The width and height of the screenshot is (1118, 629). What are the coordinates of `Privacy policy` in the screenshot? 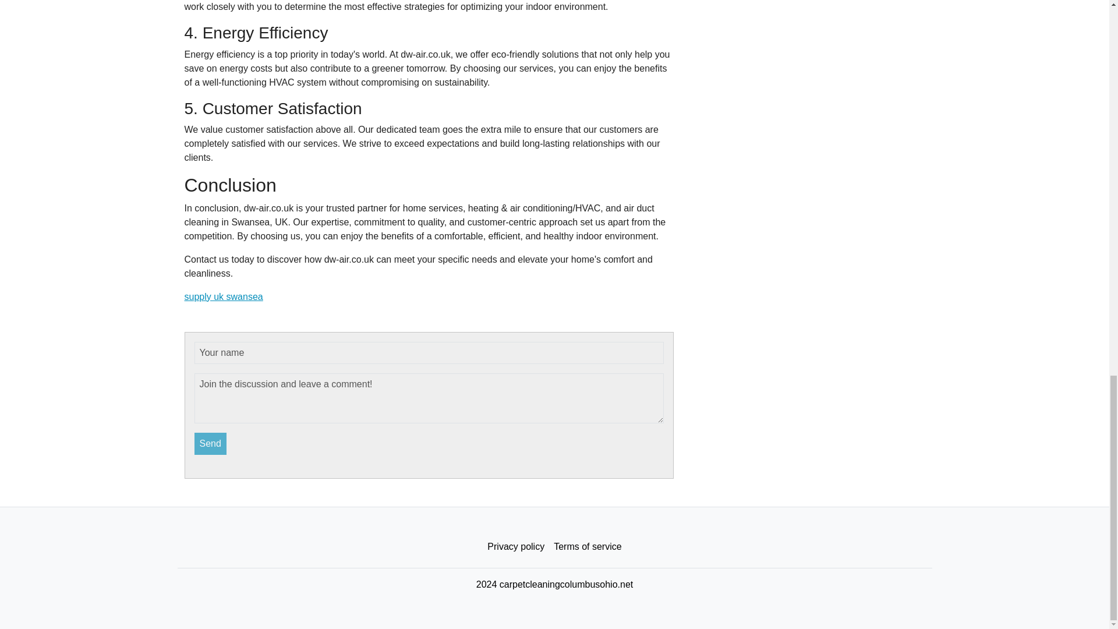 It's located at (516, 547).